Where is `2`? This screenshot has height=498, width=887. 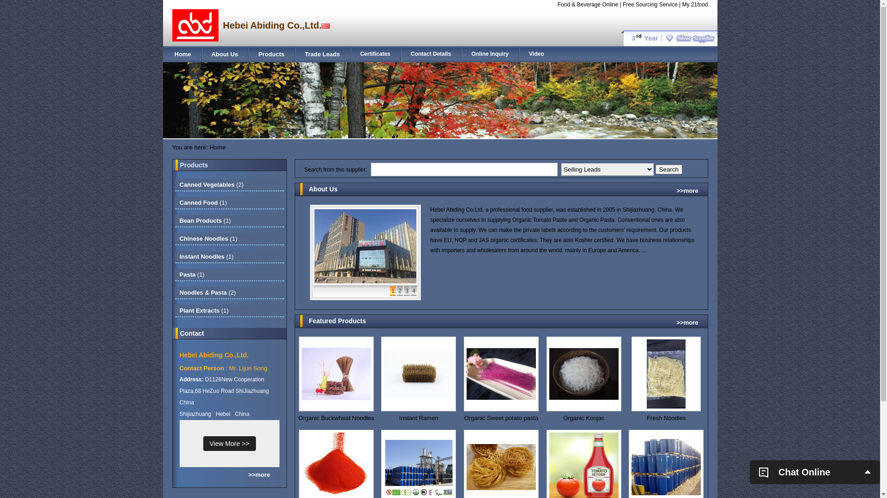
2 is located at coordinates (400, 291).